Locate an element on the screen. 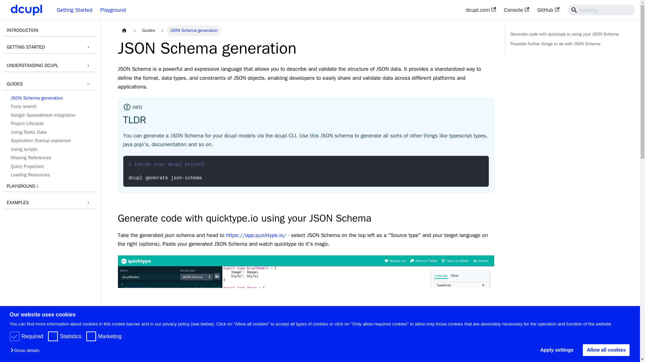 The height and width of the screenshot is (362, 645). Using scripts is located at coordinates (51, 149).